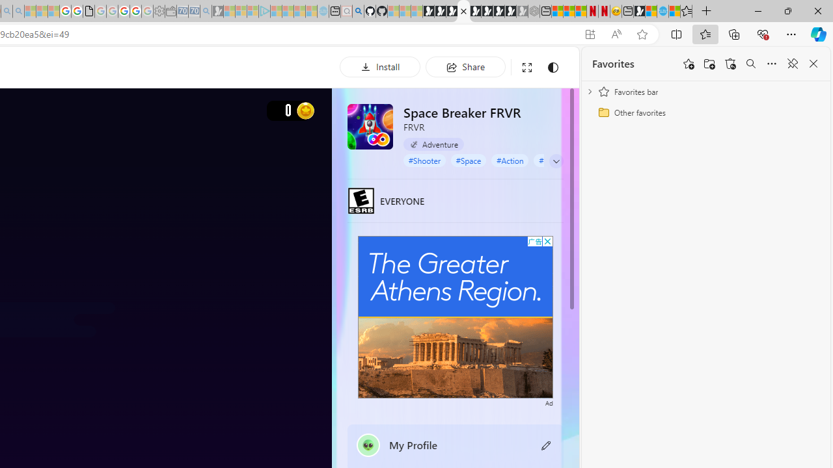 Image resolution: width=833 pixels, height=468 pixels. I want to click on Add folder, so click(709, 64).